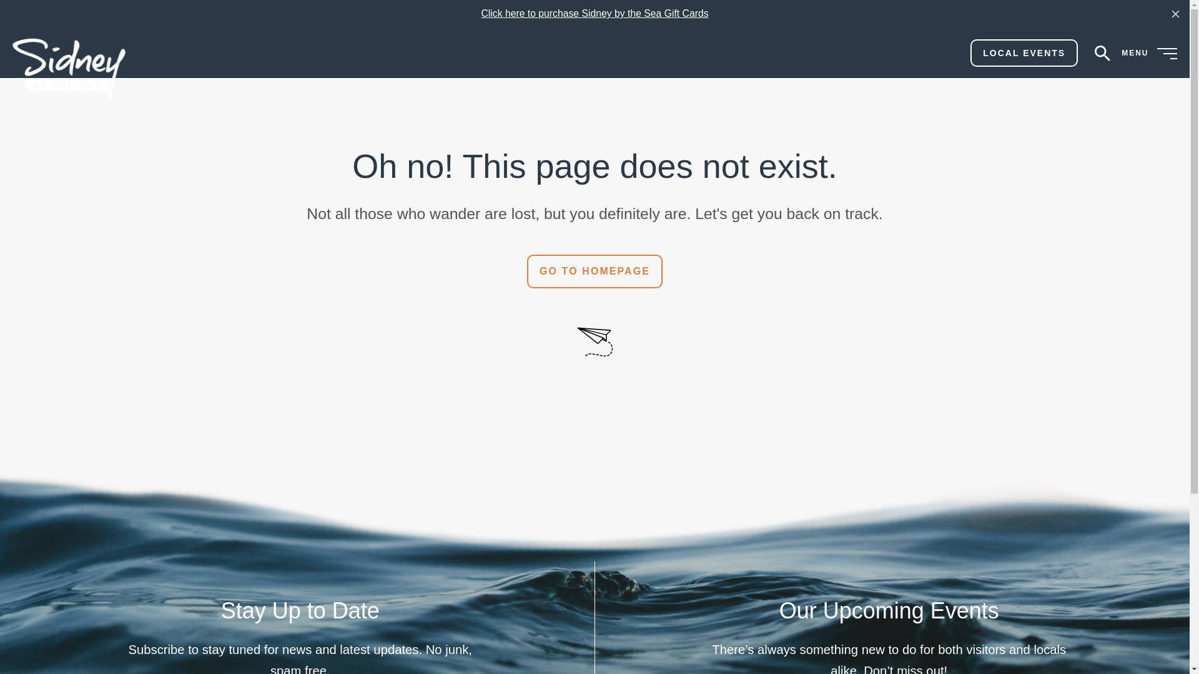 The width and height of the screenshot is (1199, 674). I want to click on MENU, so click(1149, 53).